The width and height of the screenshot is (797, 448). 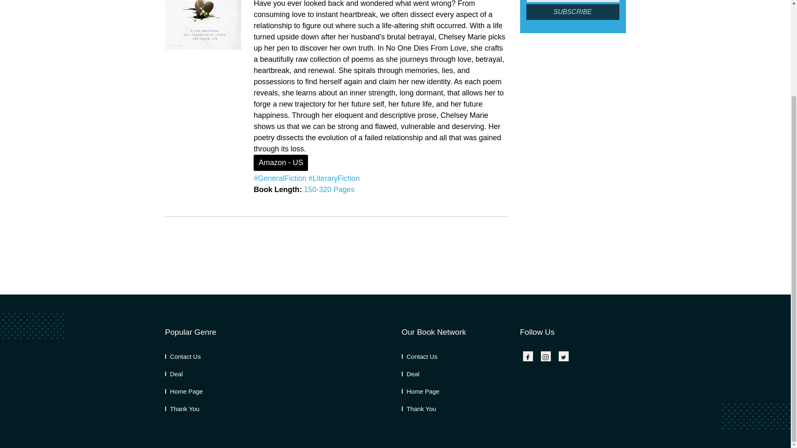 I want to click on Home Page, so click(x=184, y=391).